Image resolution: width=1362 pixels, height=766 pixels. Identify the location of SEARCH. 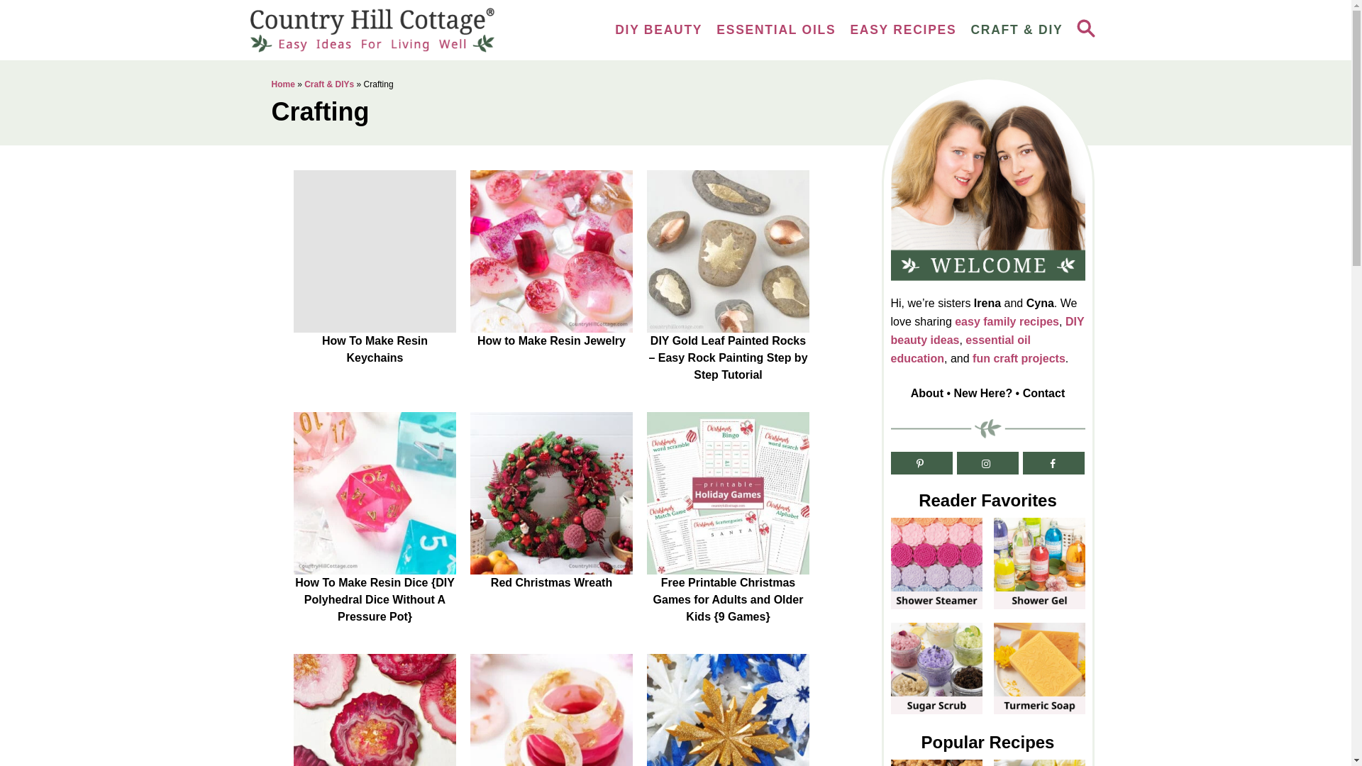
(1085, 30).